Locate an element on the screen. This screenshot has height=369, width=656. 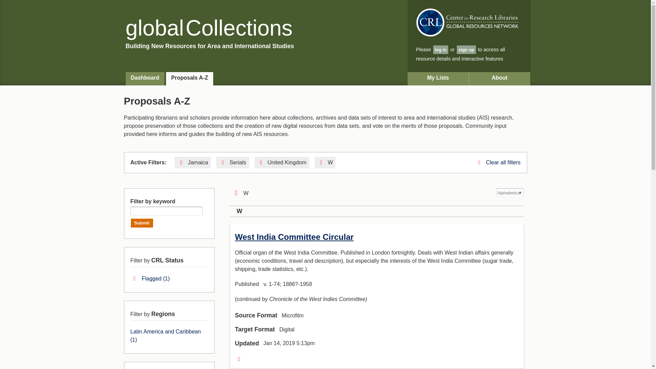
The proposal is flagged for further research. is located at coordinates (150, 278).